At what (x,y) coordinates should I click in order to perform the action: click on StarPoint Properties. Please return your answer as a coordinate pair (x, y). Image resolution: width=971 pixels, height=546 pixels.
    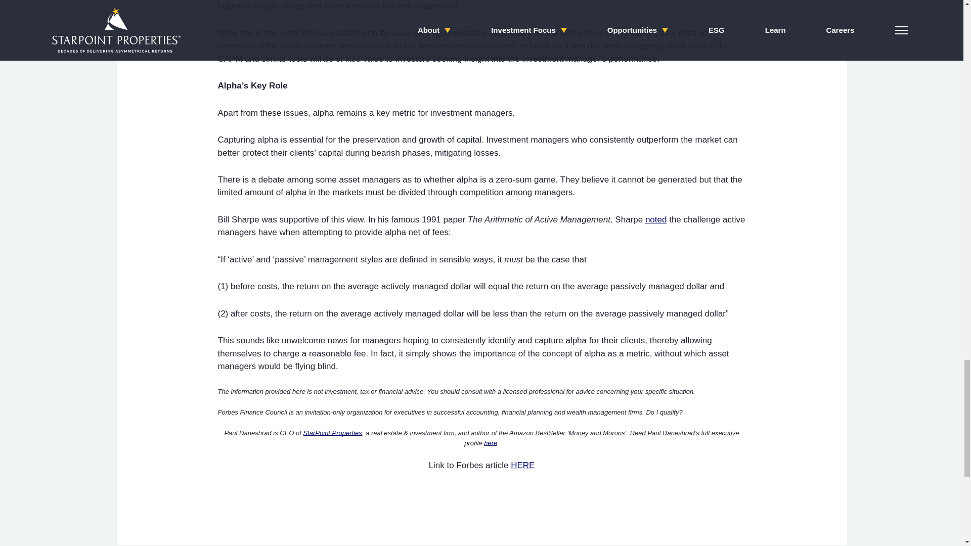
    Looking at the image, I should click on (333, 433).